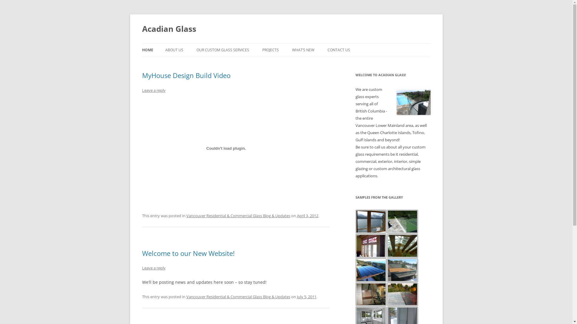 Image resolution: width=577 pixels, height=324 pixels. What do you see at coordinates (174, 50) in the screenshot?
I see `ABOUT US` at bounding box center [174, 50].